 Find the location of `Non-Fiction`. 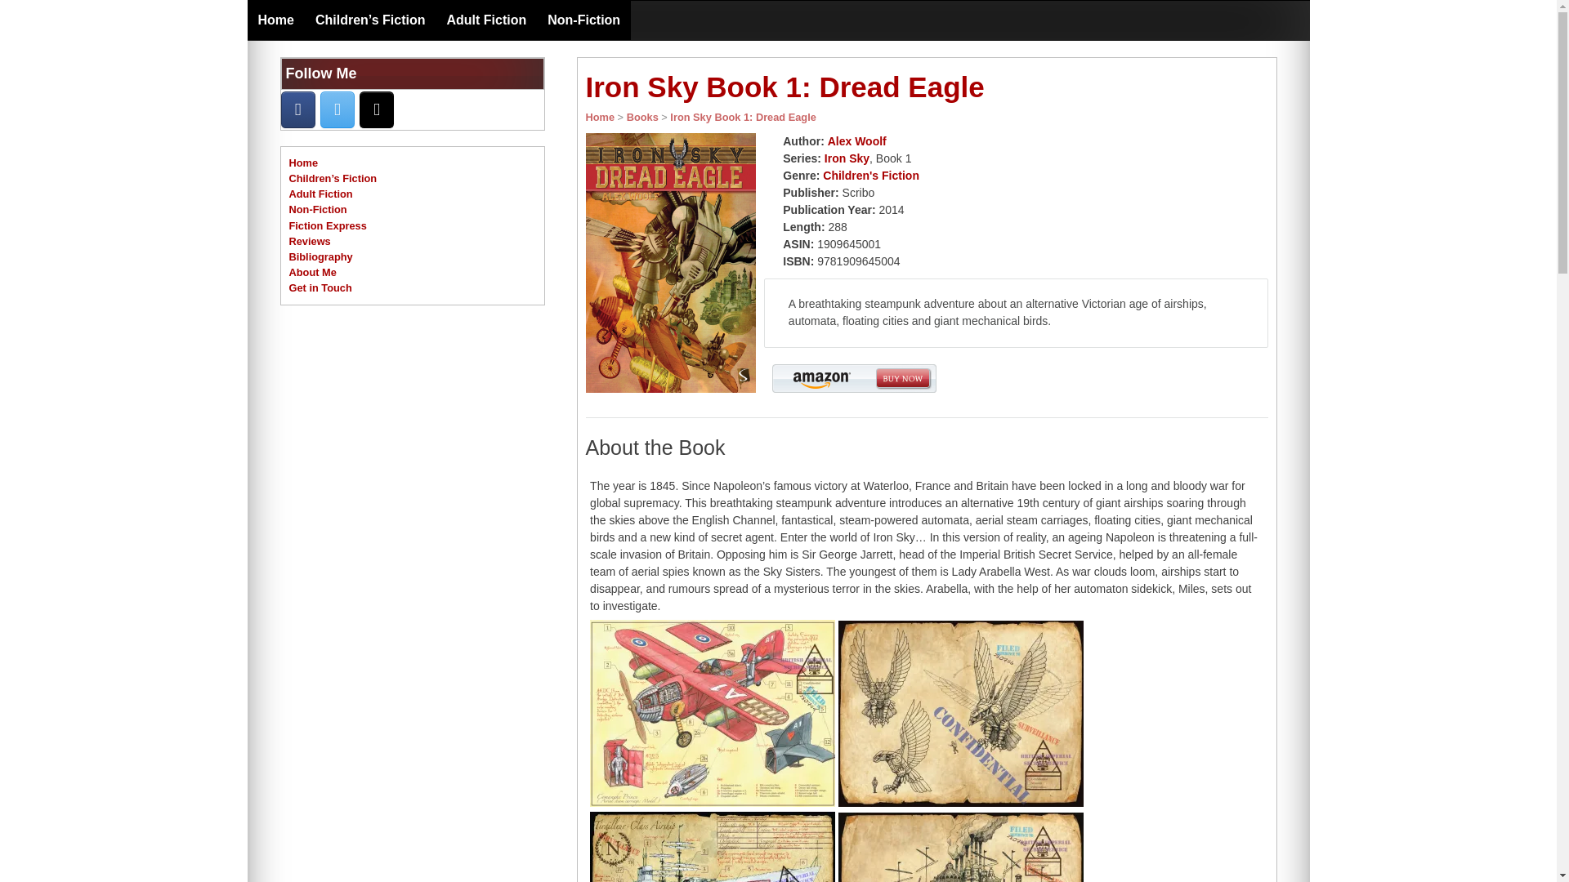

Non-Fiction is located at coordinates (583, 20).